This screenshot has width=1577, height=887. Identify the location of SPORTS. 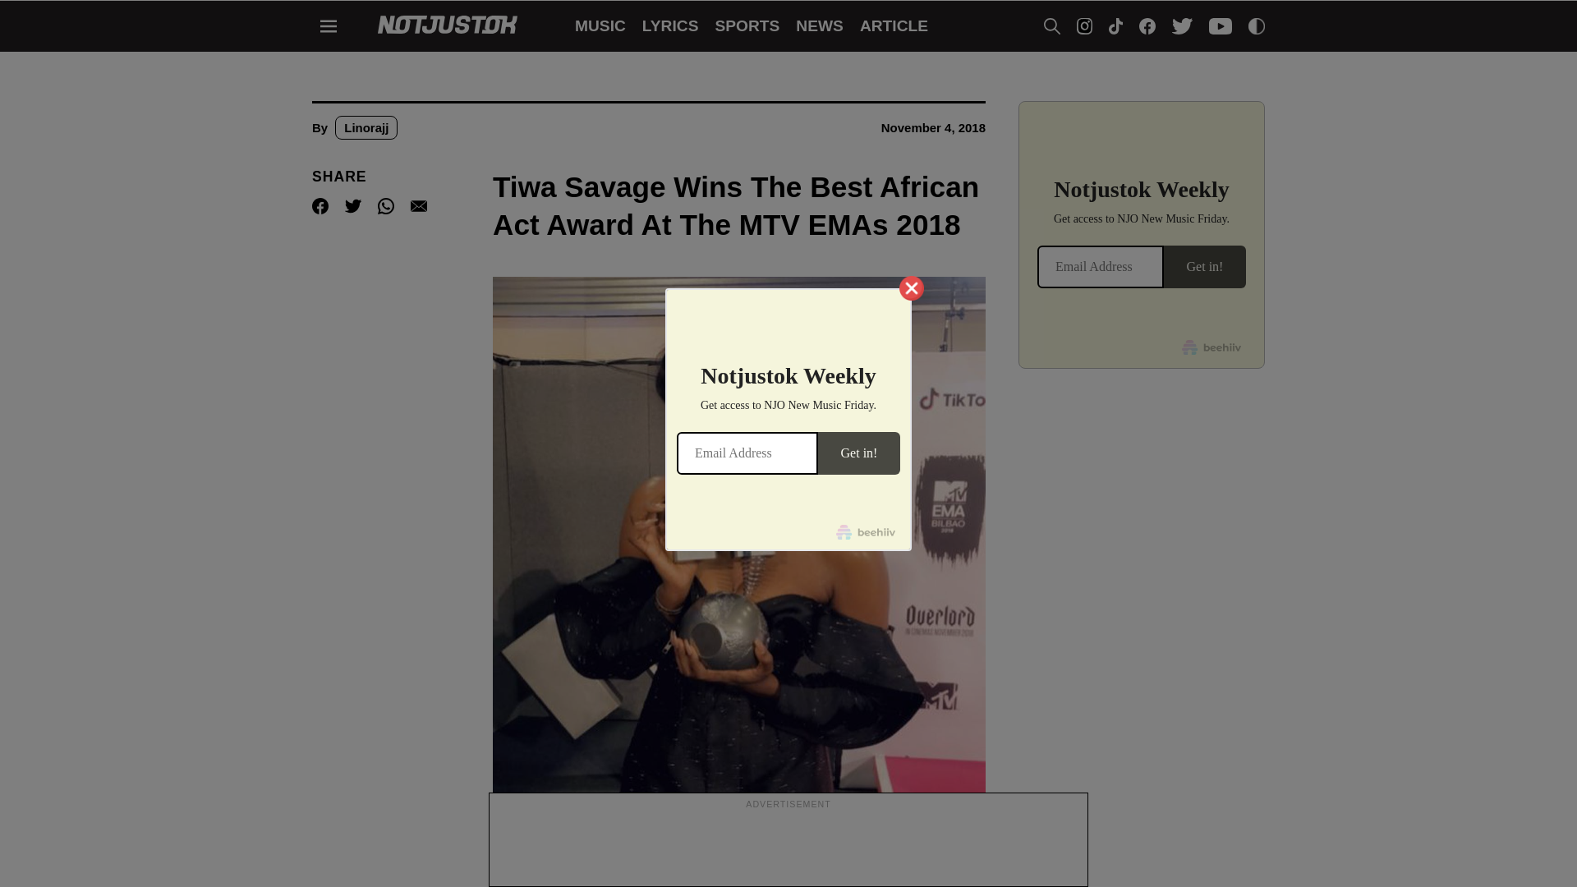
(746, 25).